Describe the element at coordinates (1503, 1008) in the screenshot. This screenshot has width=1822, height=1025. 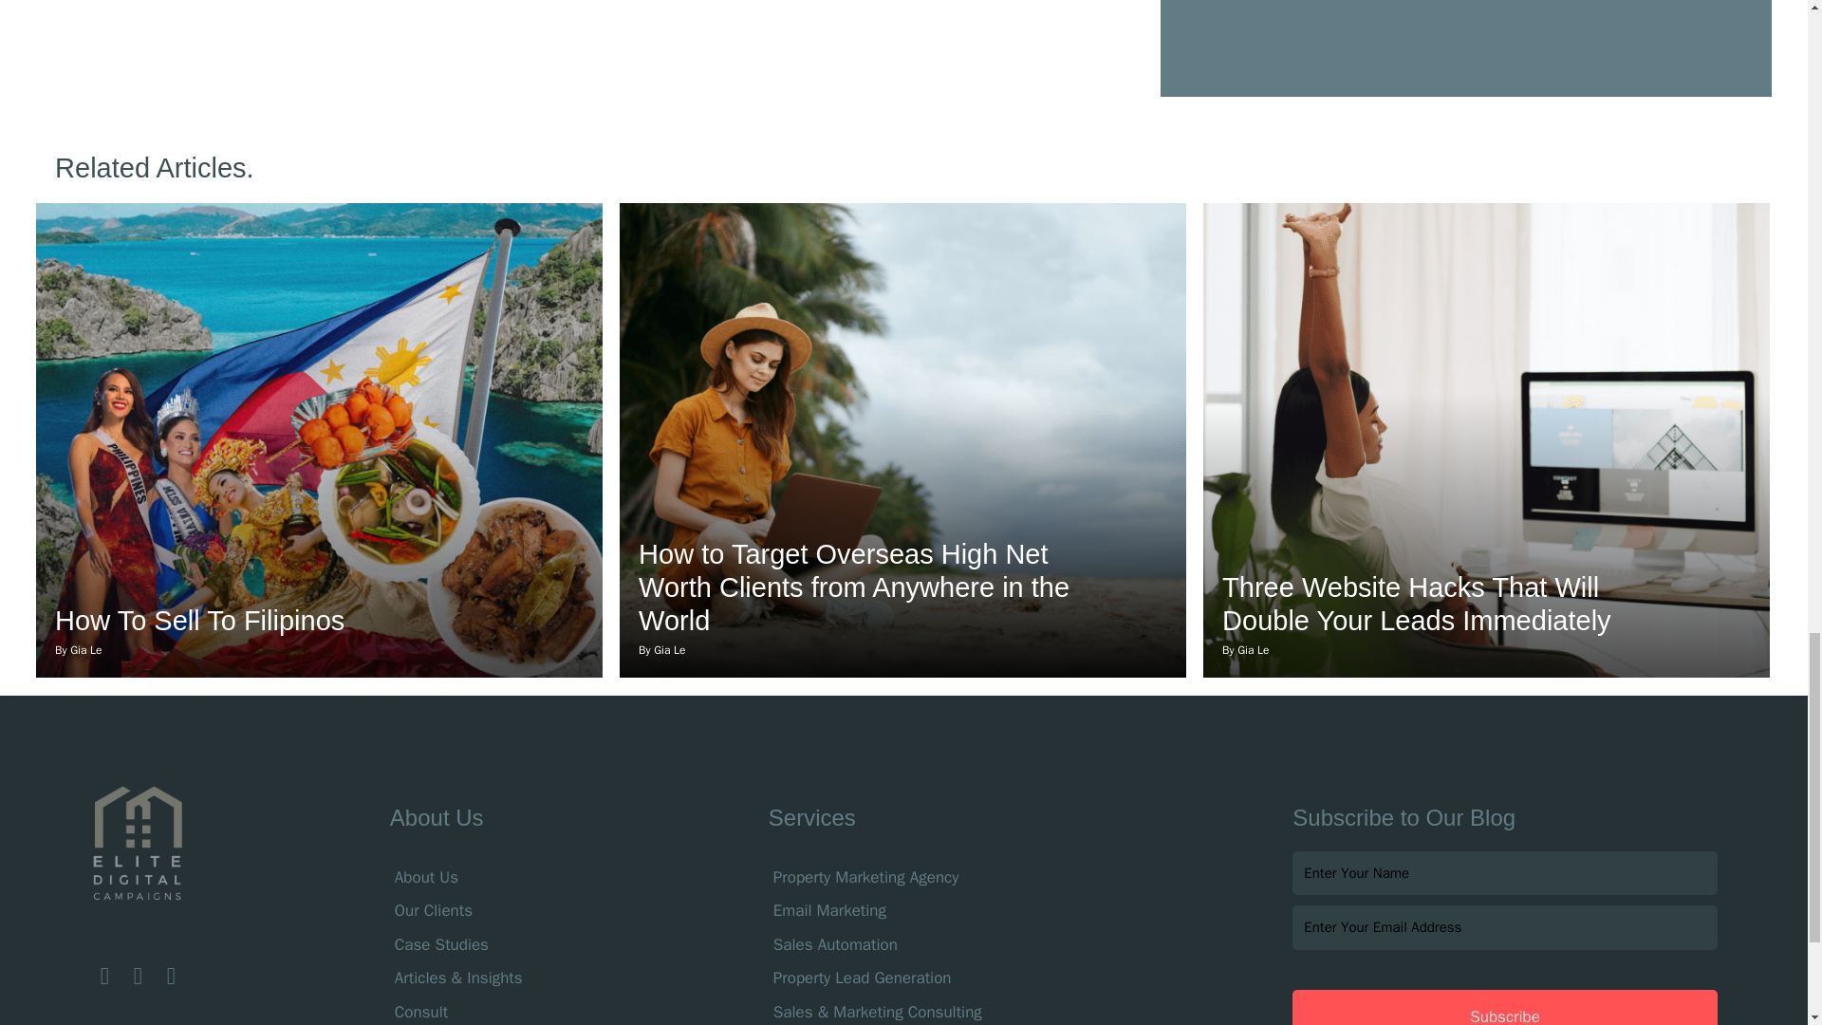
I see `Subscribe` at that location.